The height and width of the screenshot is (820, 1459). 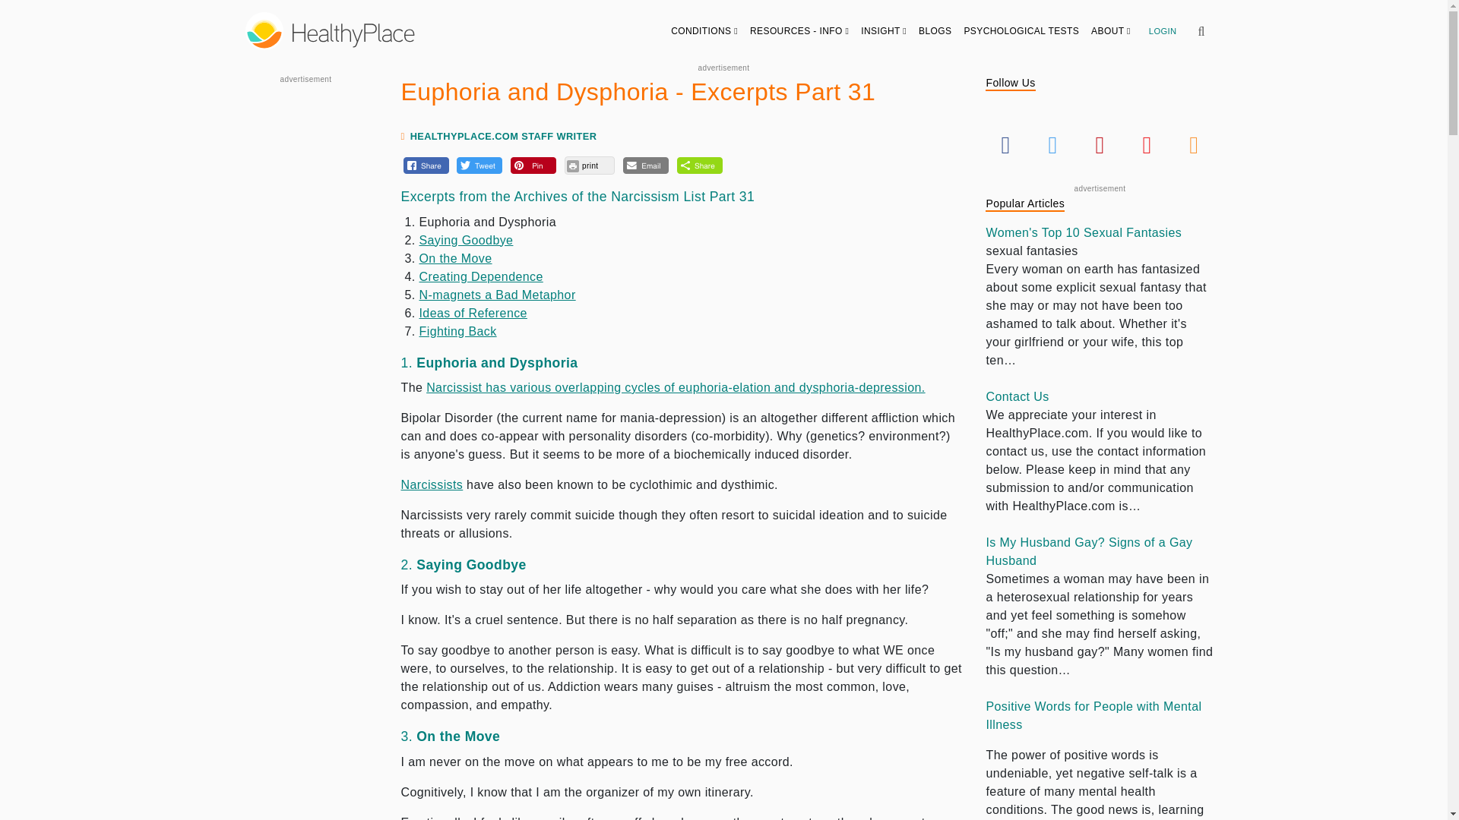 I want to click on CONDITIONS, so click(x=704, y=30).